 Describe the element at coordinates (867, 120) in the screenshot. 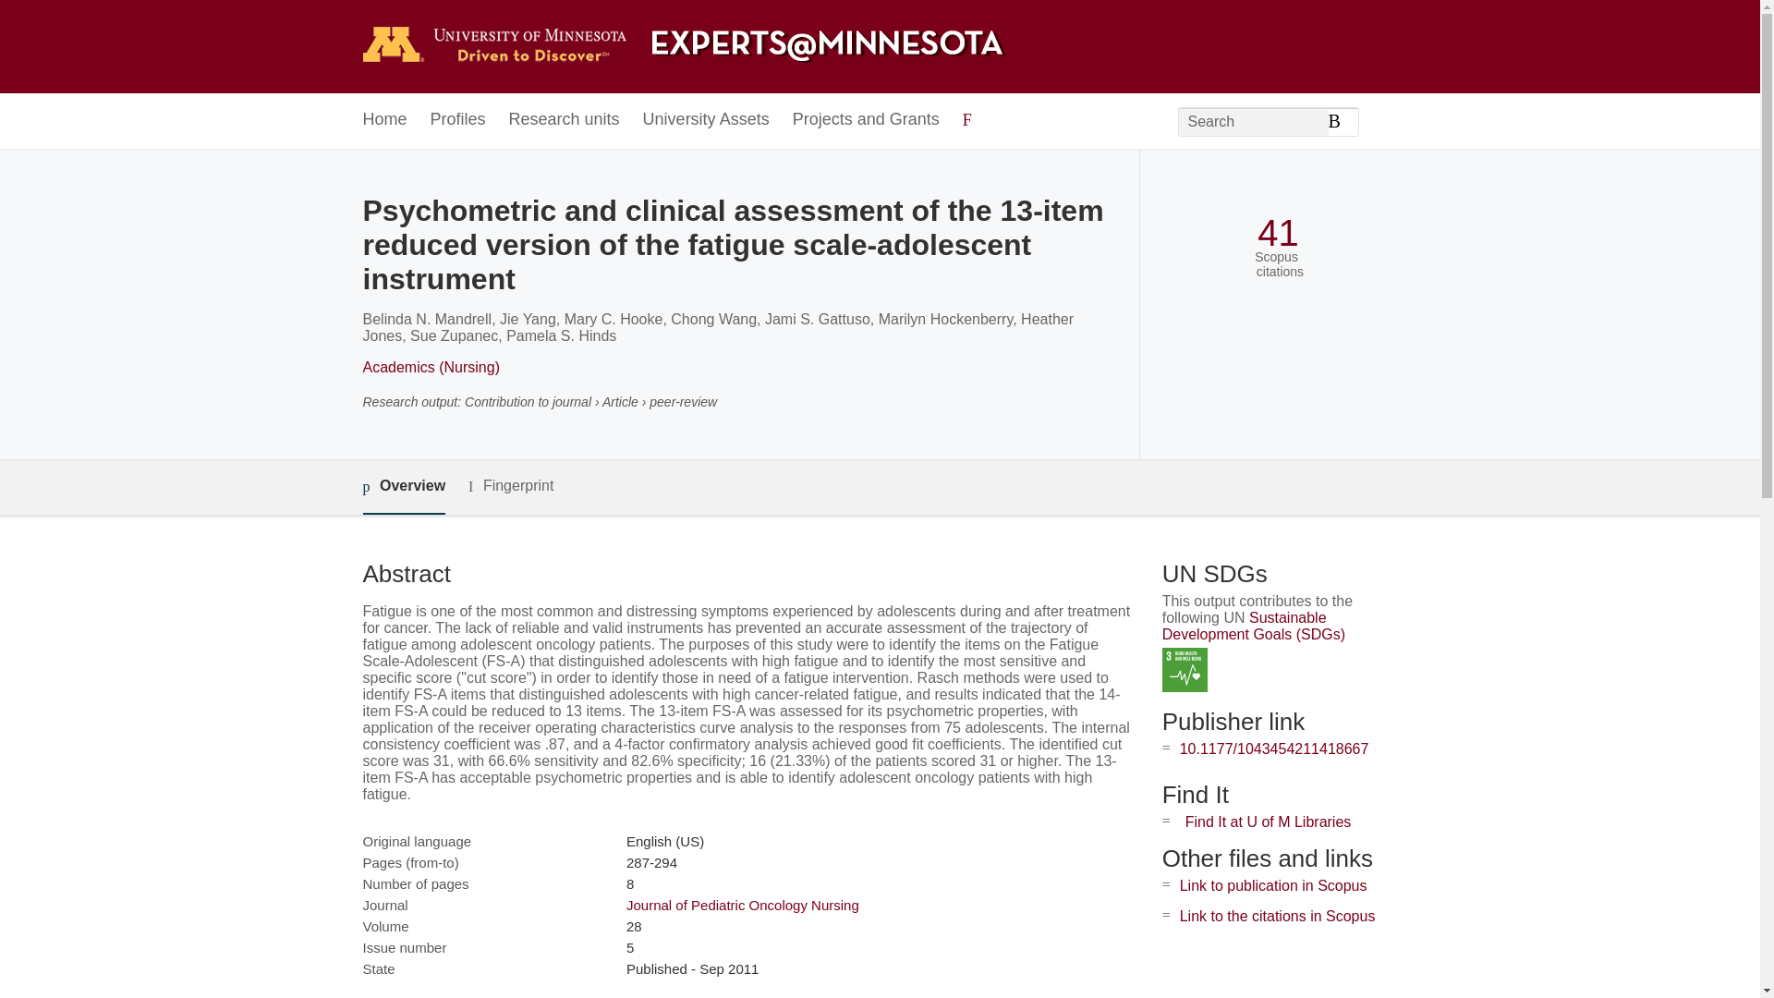

I see `Projects and Grants` at that location.